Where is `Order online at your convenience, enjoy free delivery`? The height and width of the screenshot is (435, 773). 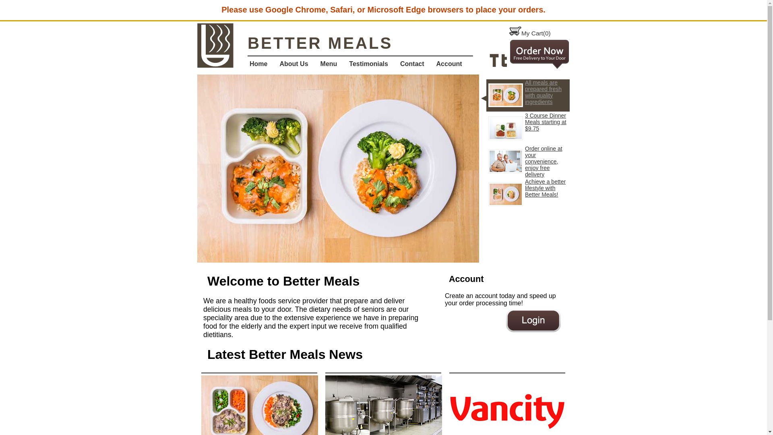 Order online at your convenience, enjoy free delivery is located at coordinates (528, 162).